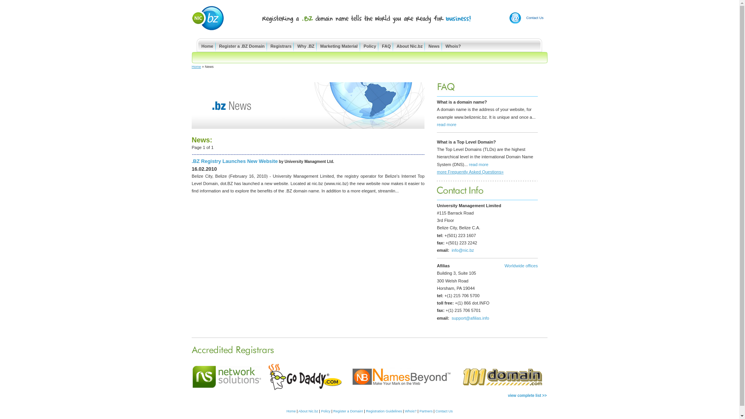 Image resolution: width=745 pixels, height=419 pixels. Describe the element at coordinates (207, 46) in the screenshot. I see `Home` at that location.